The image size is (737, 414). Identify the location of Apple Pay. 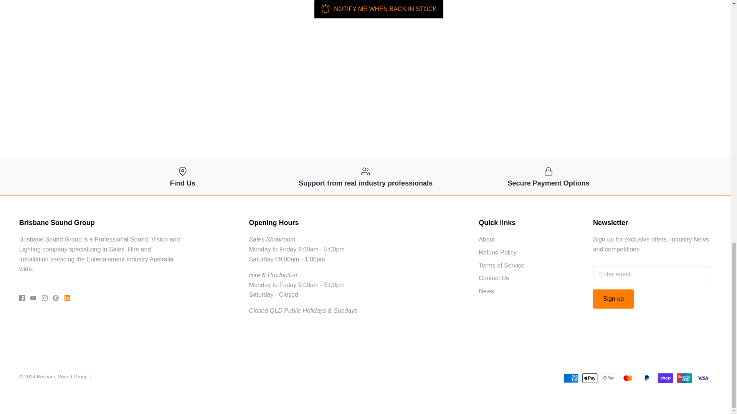
(590, 378).